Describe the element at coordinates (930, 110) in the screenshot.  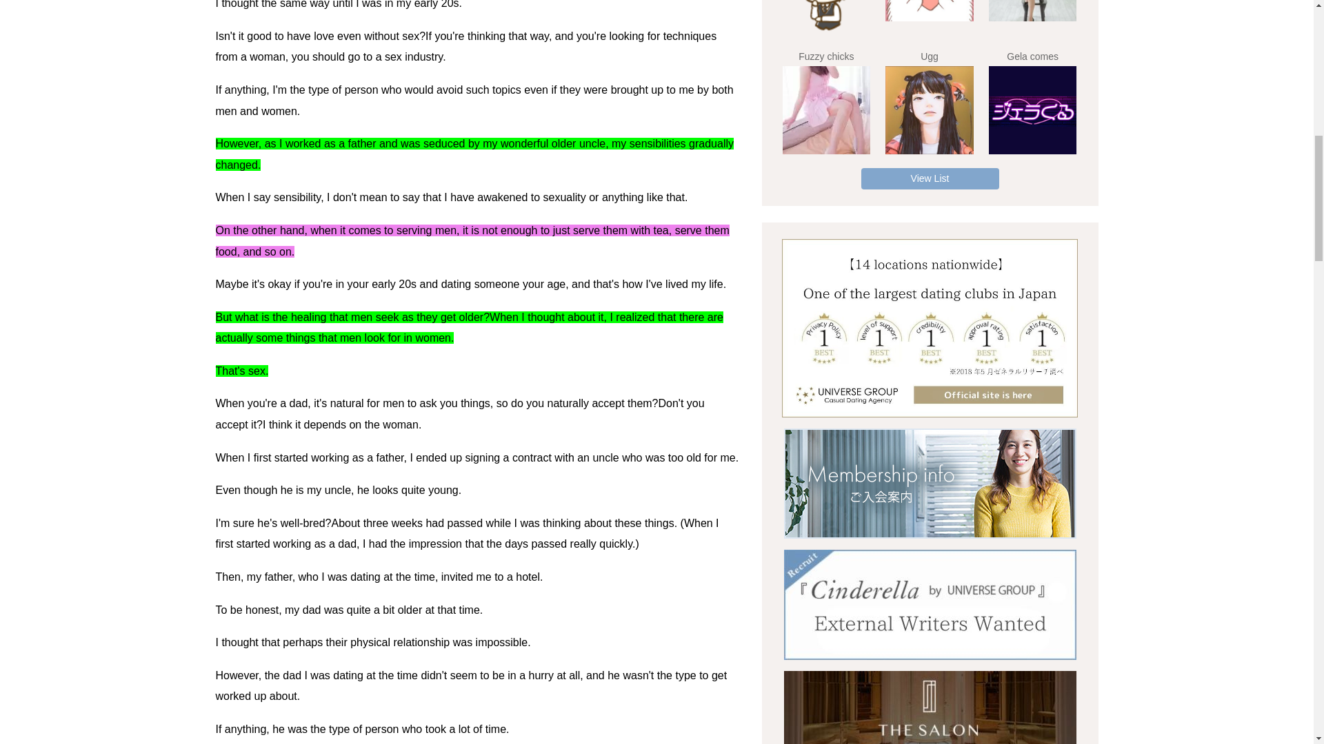
I see `Ugg` at that location.